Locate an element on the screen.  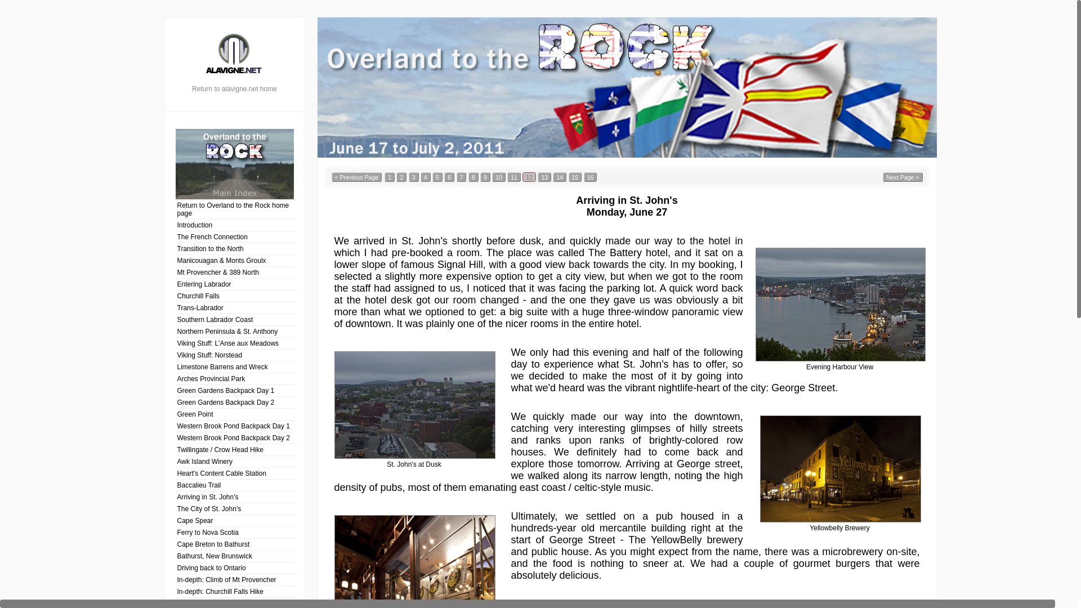
Southern Labrador Coast is located at coordinates (235, 319).